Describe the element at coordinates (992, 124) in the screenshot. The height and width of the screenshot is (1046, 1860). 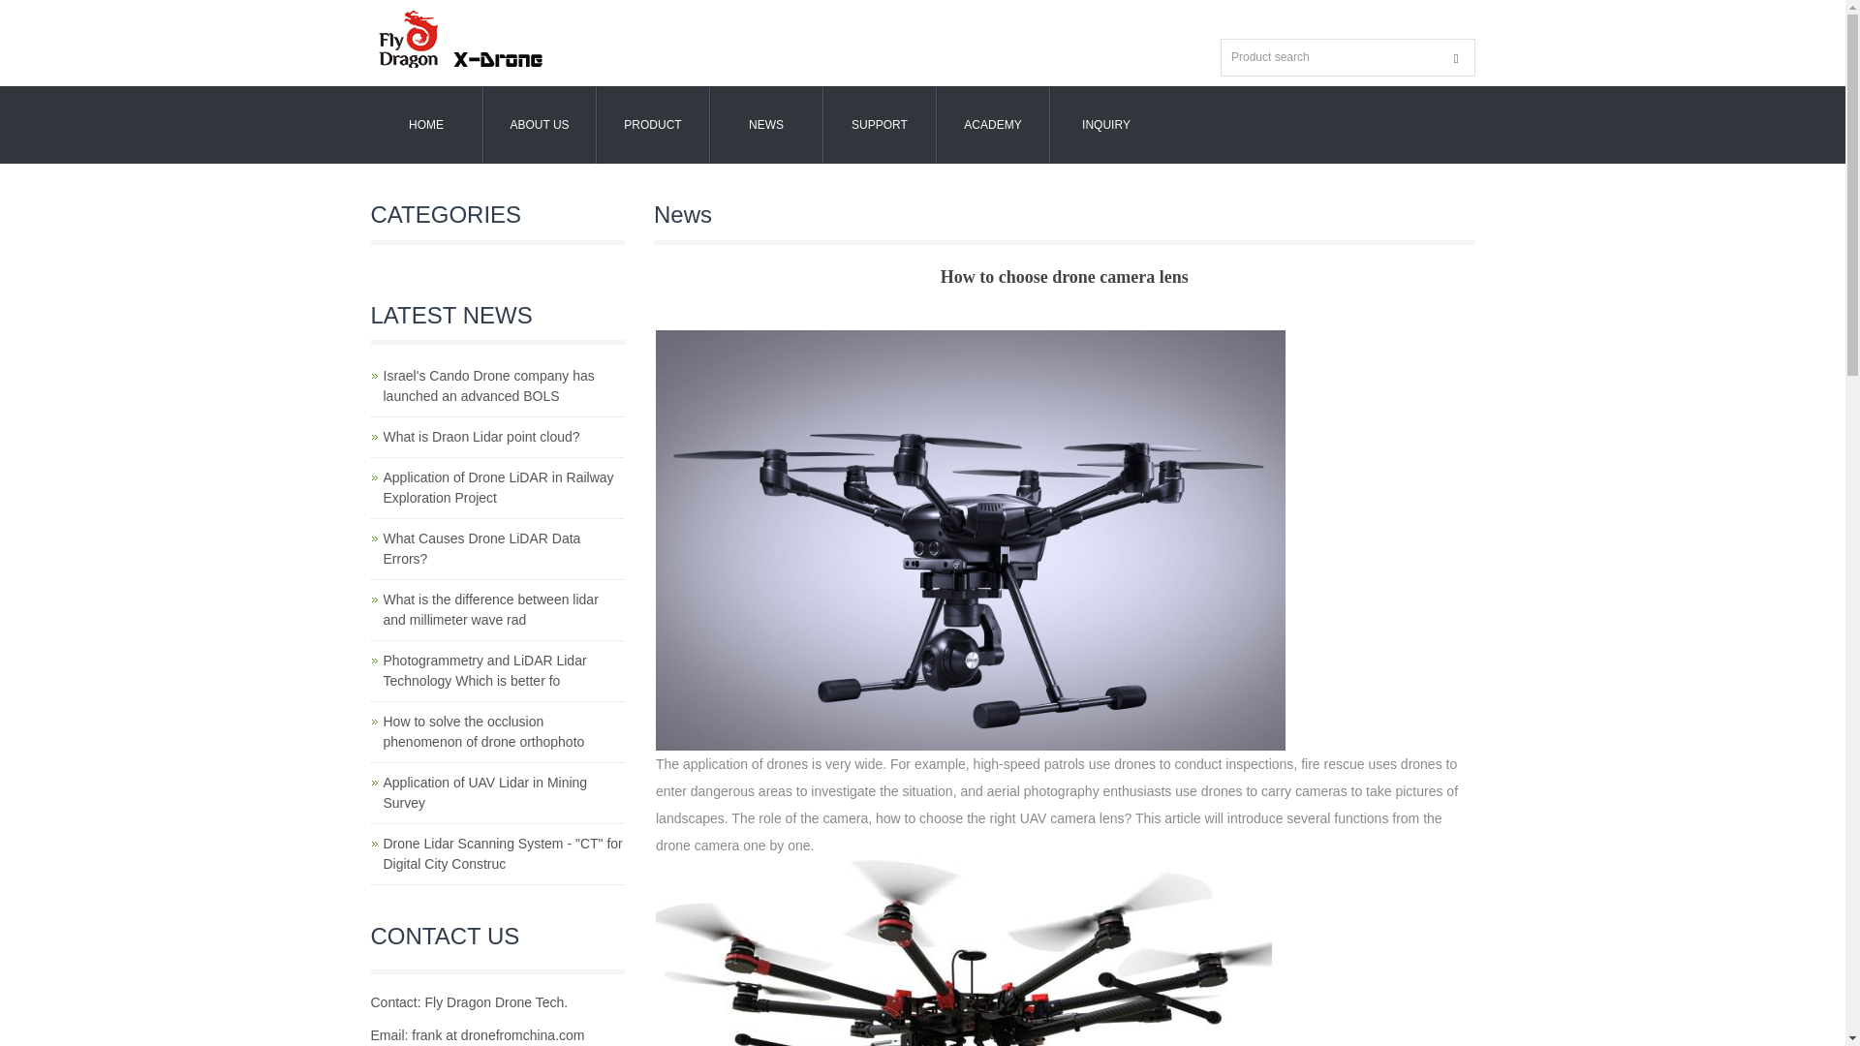
I see `ACADEMY` at that location.